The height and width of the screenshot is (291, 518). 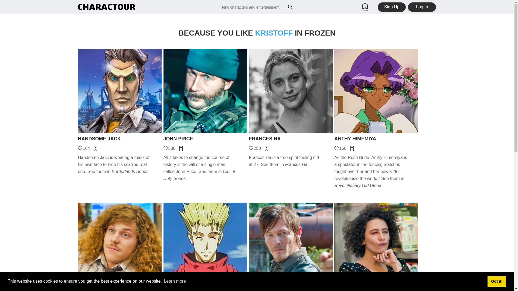 I want to click on Learn more, so click(x=175, y=281).